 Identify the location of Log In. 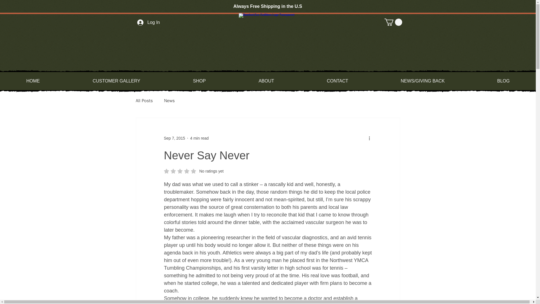
(148, 23).